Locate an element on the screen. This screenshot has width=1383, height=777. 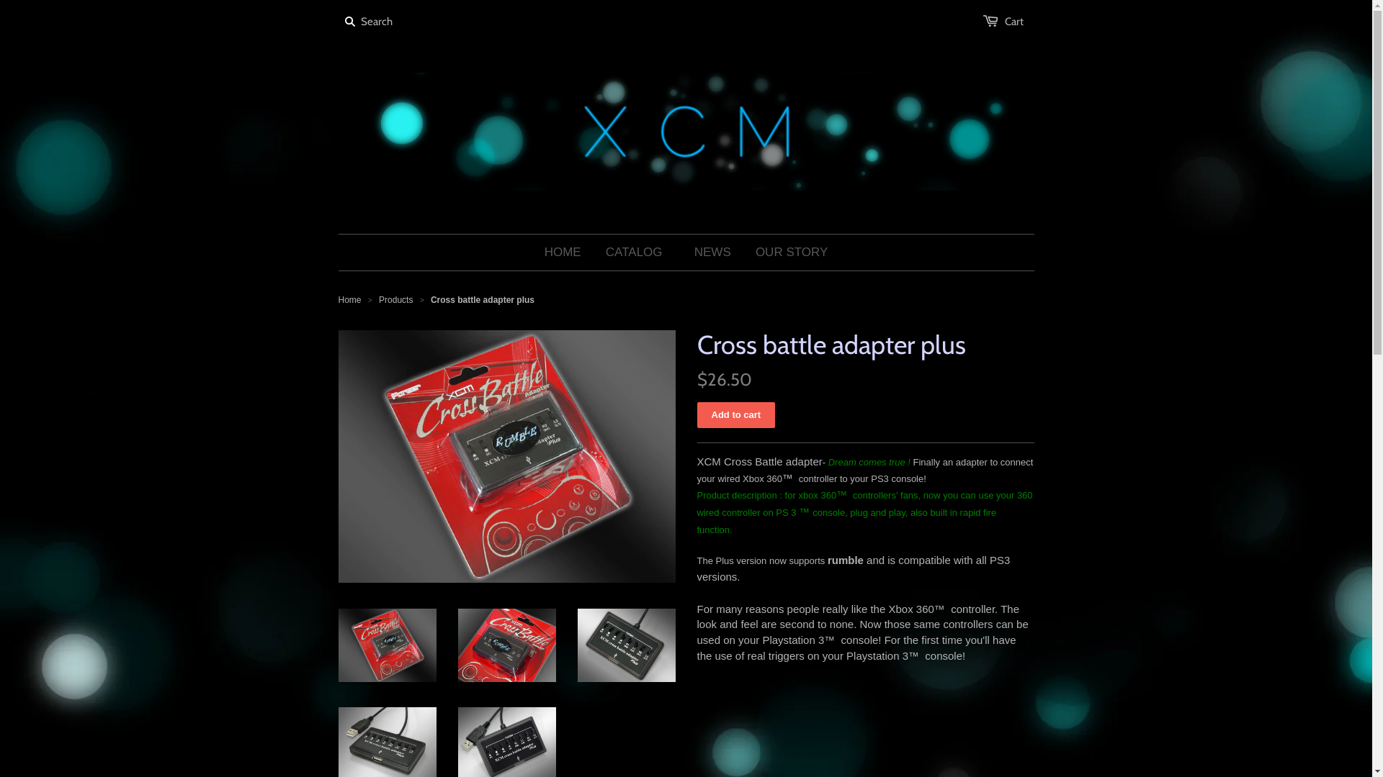
Cart is located at coordinates (1013, 22).